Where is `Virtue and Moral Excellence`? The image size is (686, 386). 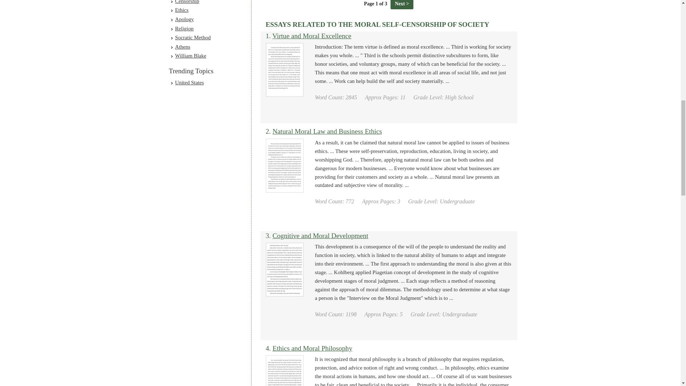
Virtue and Moral Excellence is located at coordinates (312, 36).